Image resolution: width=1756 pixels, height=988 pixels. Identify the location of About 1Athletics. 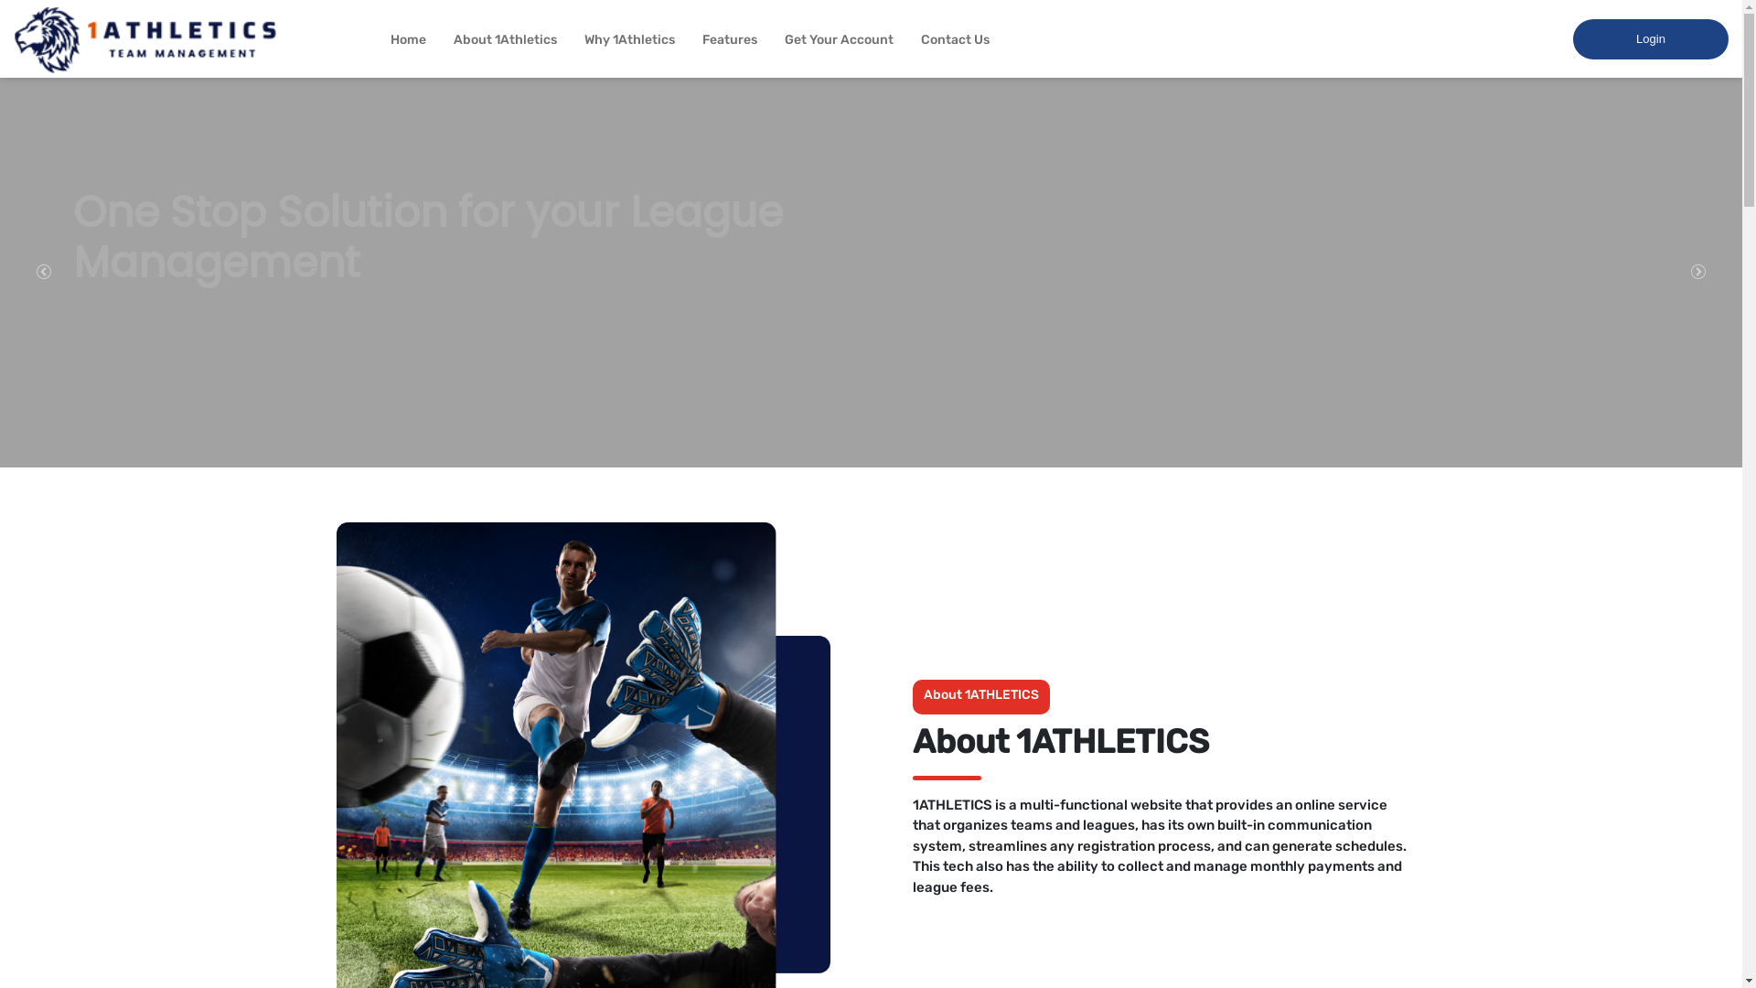
(505, 40).